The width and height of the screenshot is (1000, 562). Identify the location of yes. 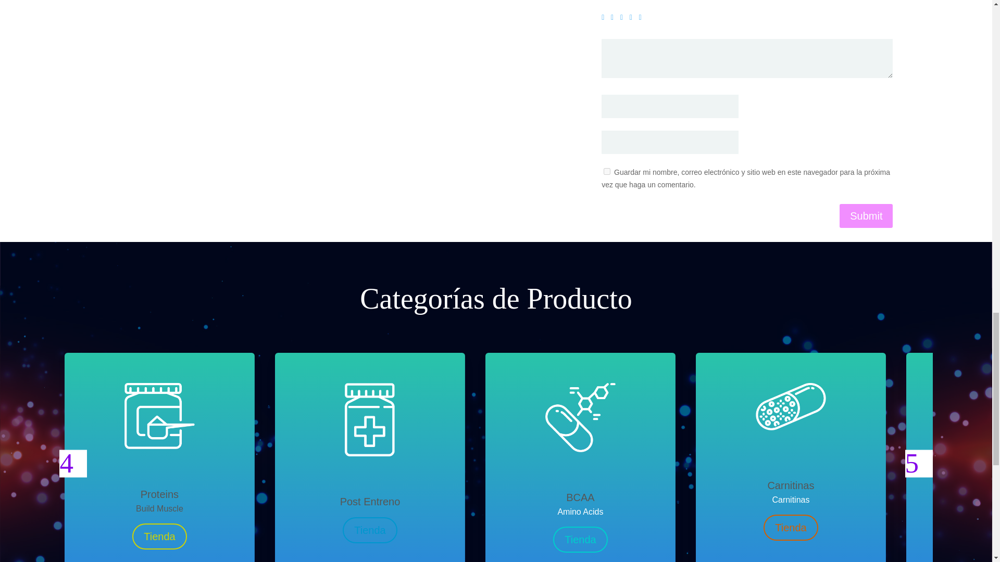
(607, 171).